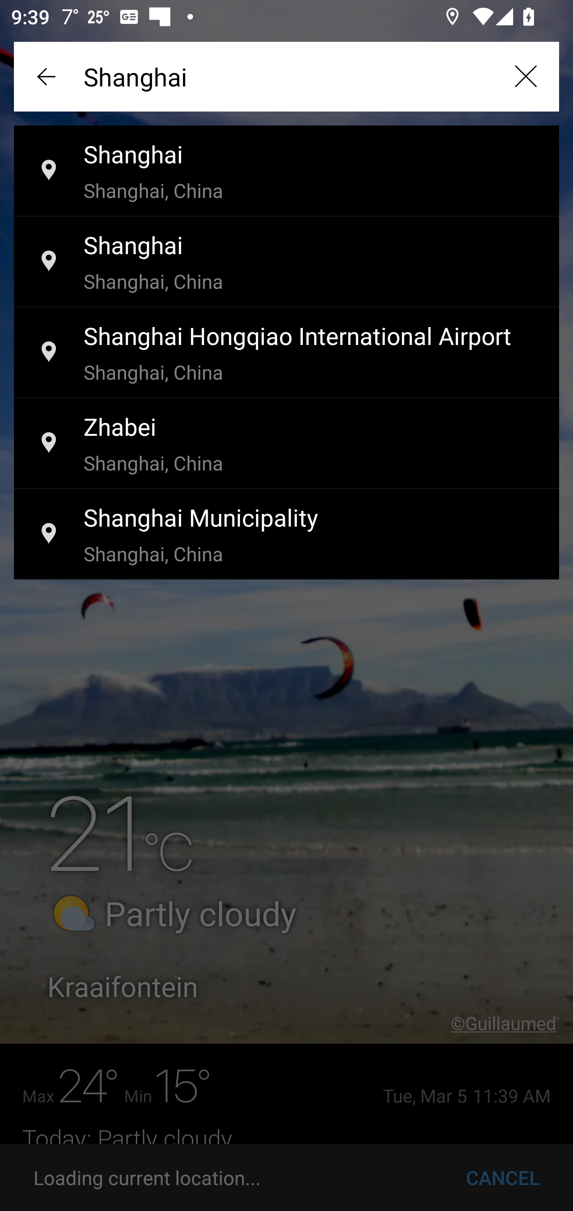  What do you see at coordinates (286, 535) in the screenshot?
I see ` Shanghai Municipality Shanghai, China` at bounding box center [286, 535].